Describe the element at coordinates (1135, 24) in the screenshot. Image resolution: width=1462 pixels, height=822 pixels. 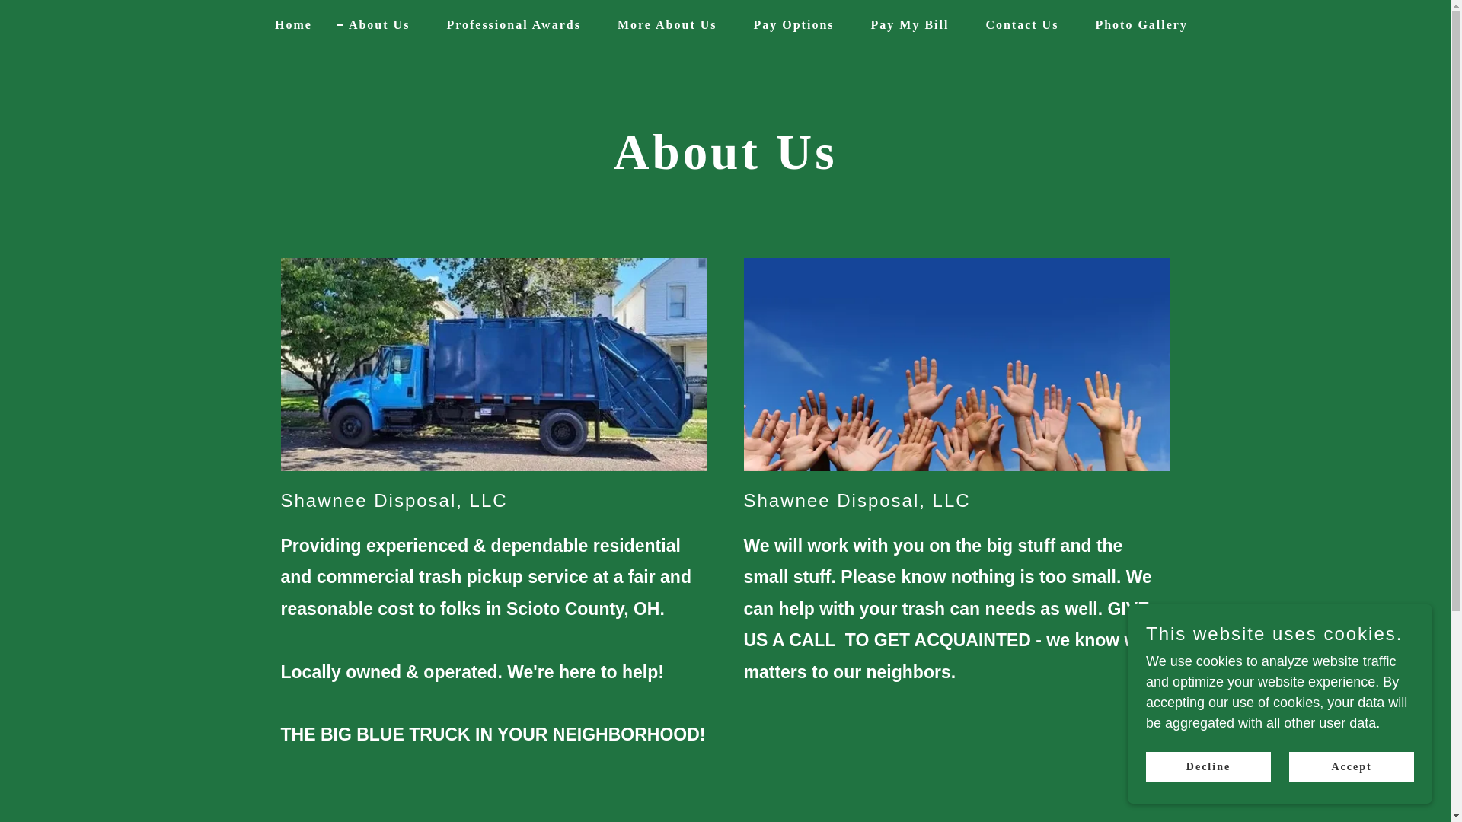
I see `Photo Gallery` at that location.